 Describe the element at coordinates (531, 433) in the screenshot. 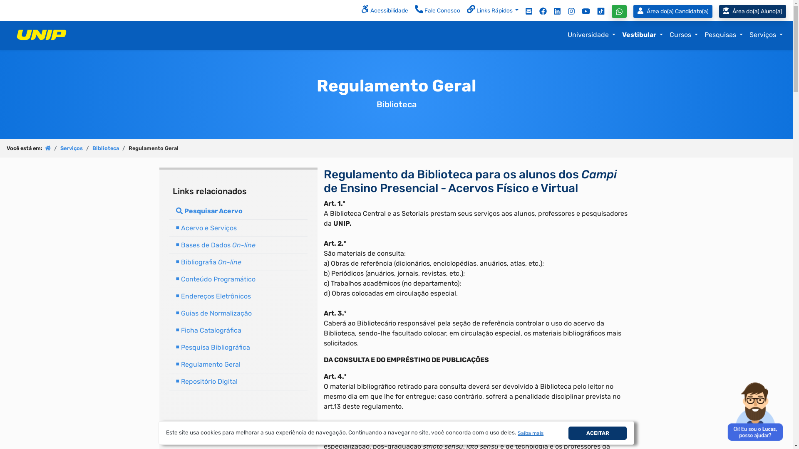

I see `Saiba mais` at that location.